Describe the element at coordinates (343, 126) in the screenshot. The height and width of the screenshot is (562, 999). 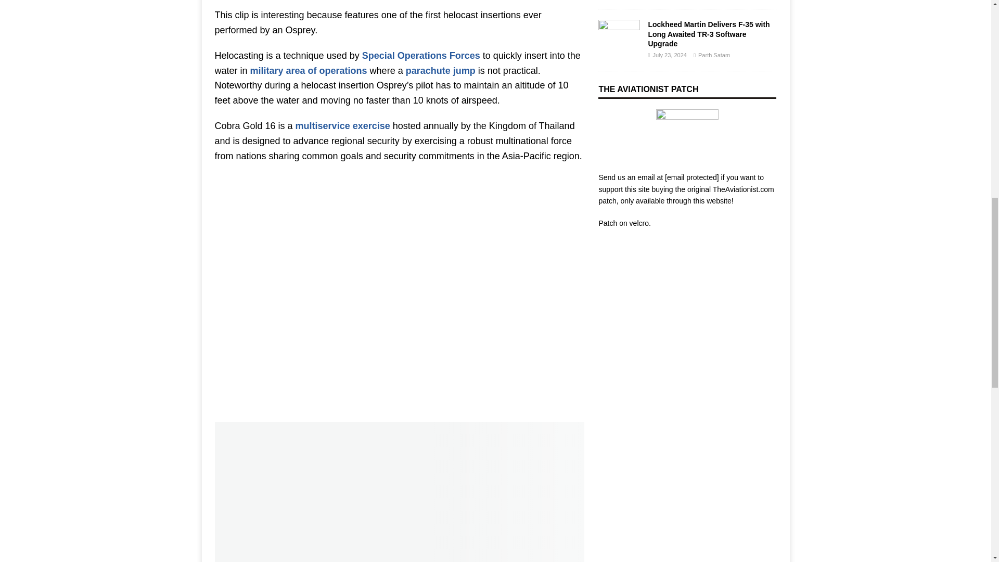
I see `multiservice exercise` at that location.